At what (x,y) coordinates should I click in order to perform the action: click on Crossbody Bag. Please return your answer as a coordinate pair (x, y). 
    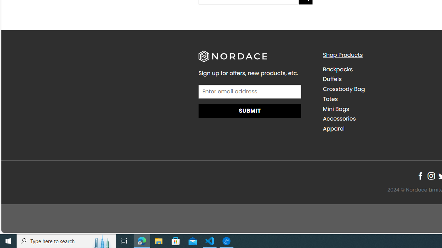
    Looking at the image, I should click on (379, 89).